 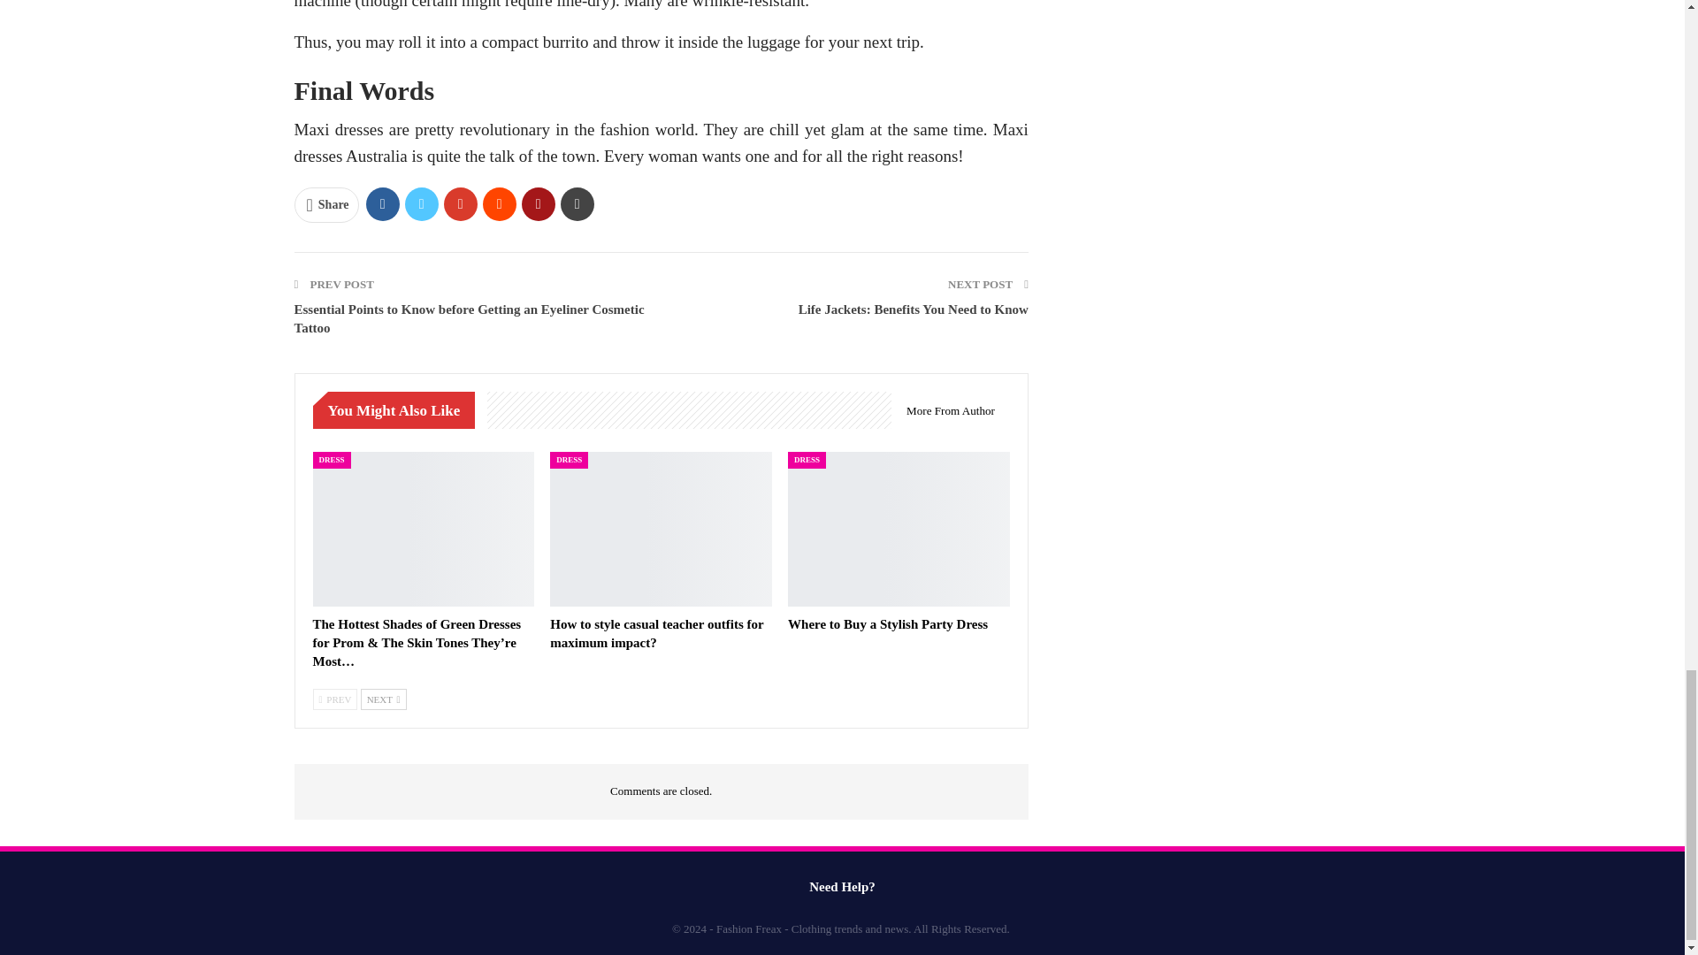 I want to click on How to style casual teacher outfits for maximum impact?, so click(x=656, y=633).